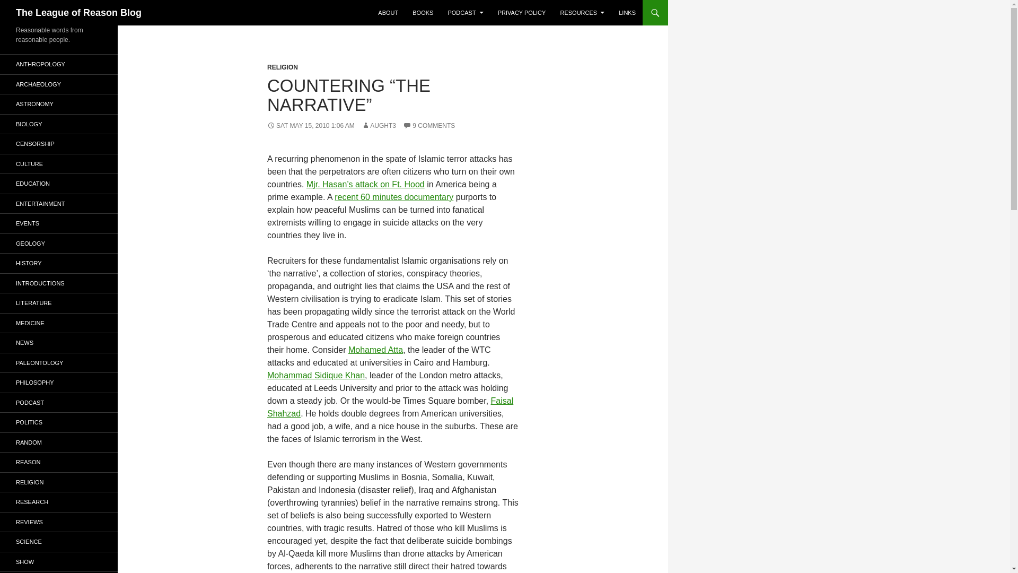 Image resolution: width=1018 pixels, height=573 pixels. What do you see at coordinates (423, 13) in the screenshot?
I see `BOOKS` at bounding box center [423, 13].